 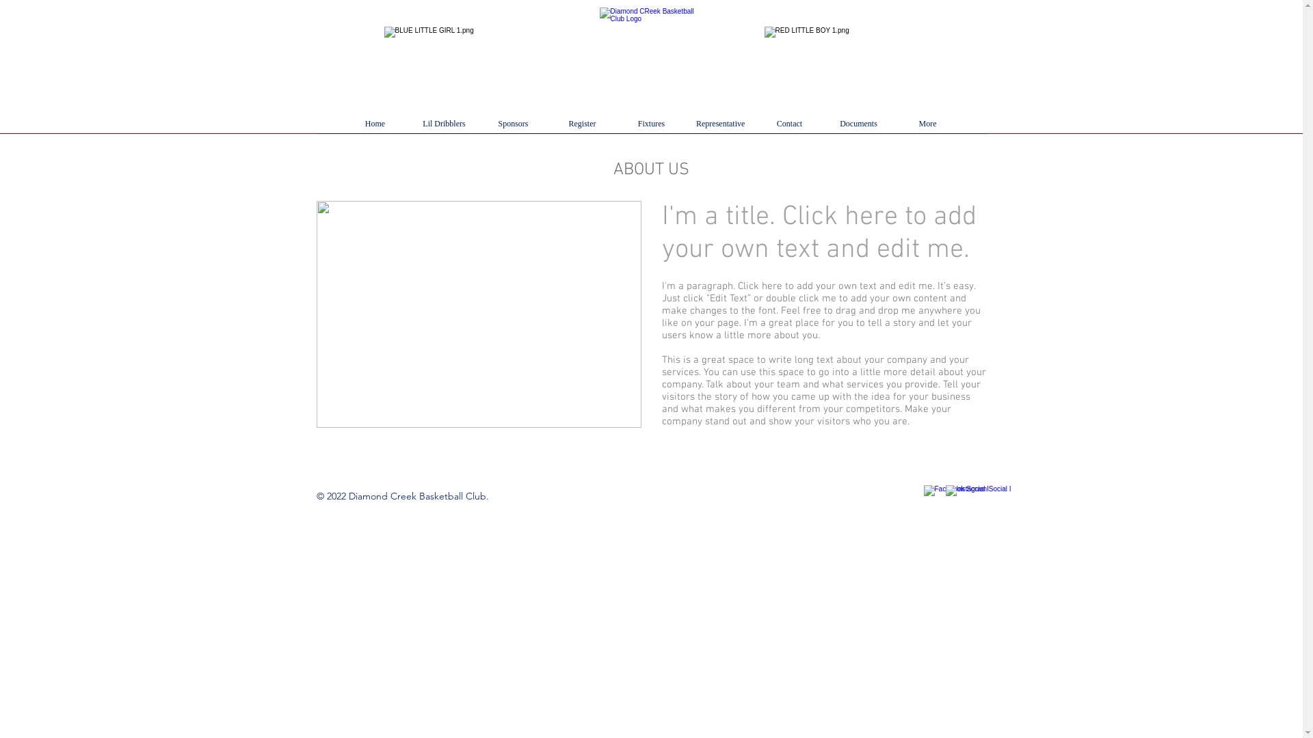 What do you see at coordinates (859, 128) in the screenshot?
I see `Documents` at bounding box center [859, 128].